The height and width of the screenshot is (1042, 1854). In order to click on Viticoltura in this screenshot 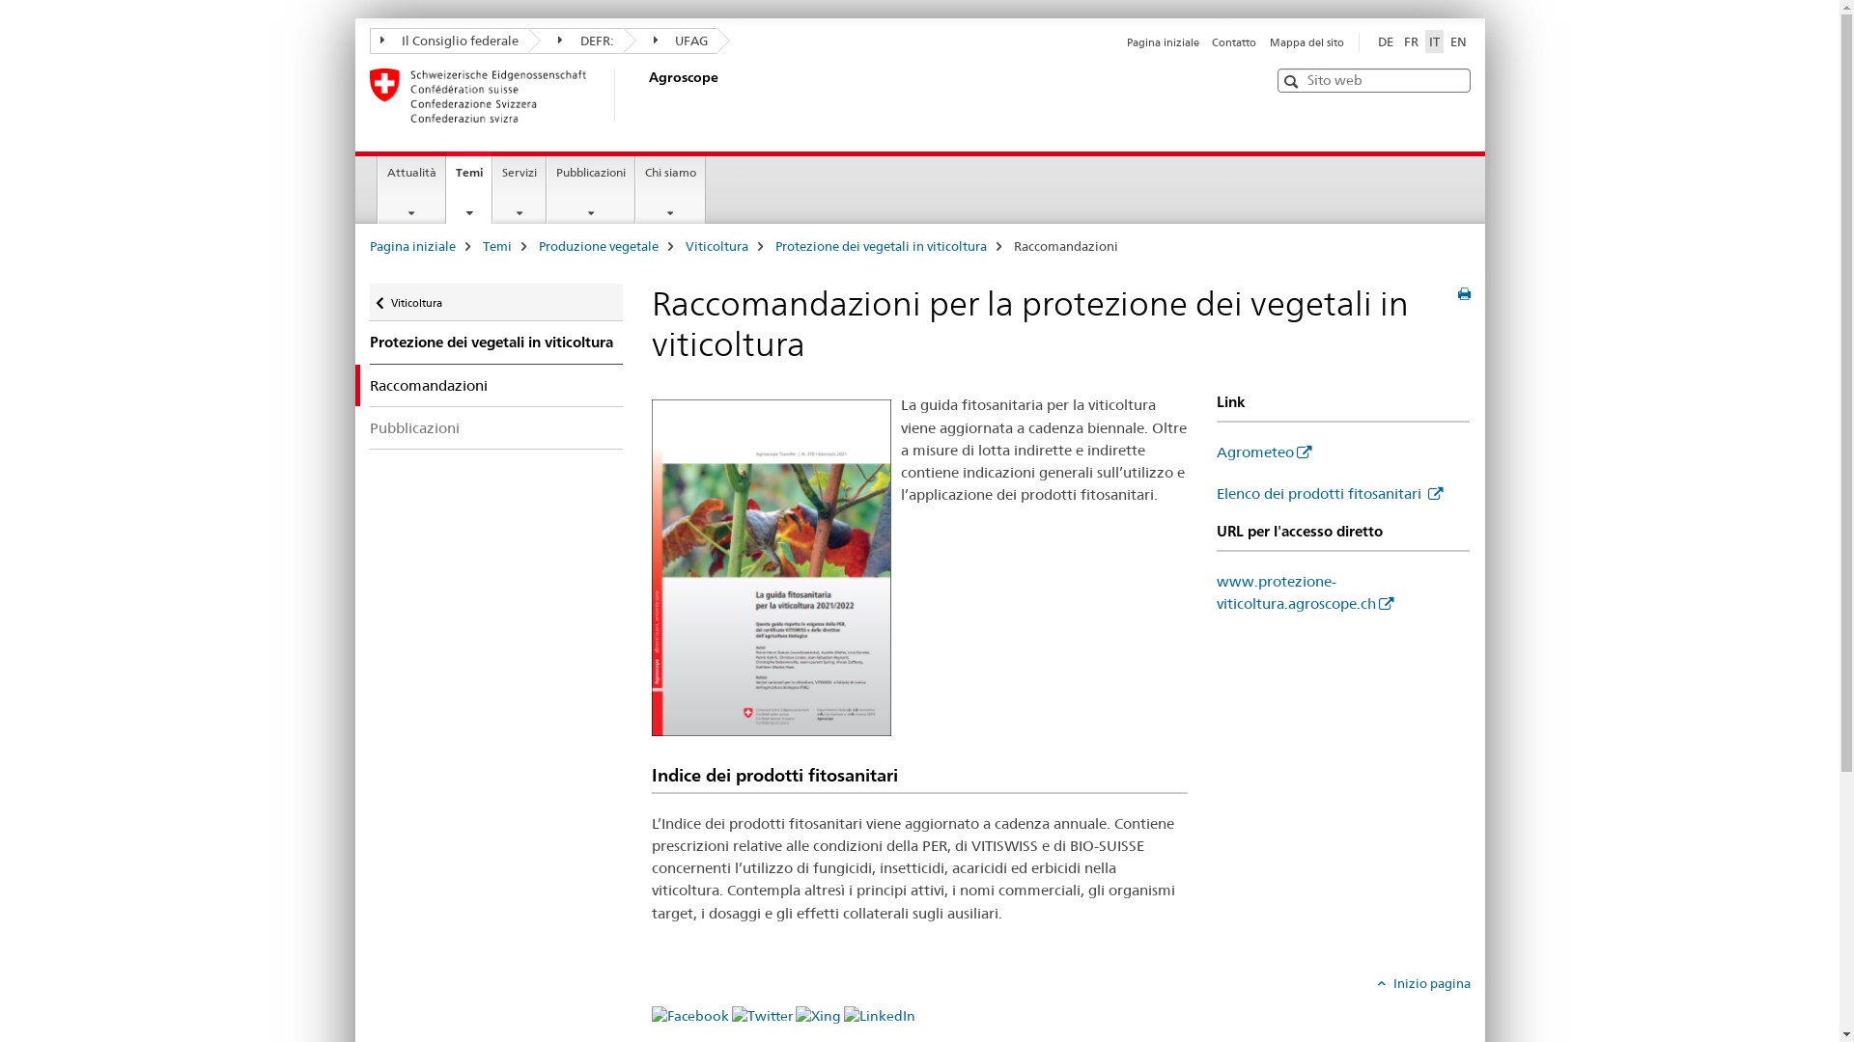, I will do `click(716, 246)`.